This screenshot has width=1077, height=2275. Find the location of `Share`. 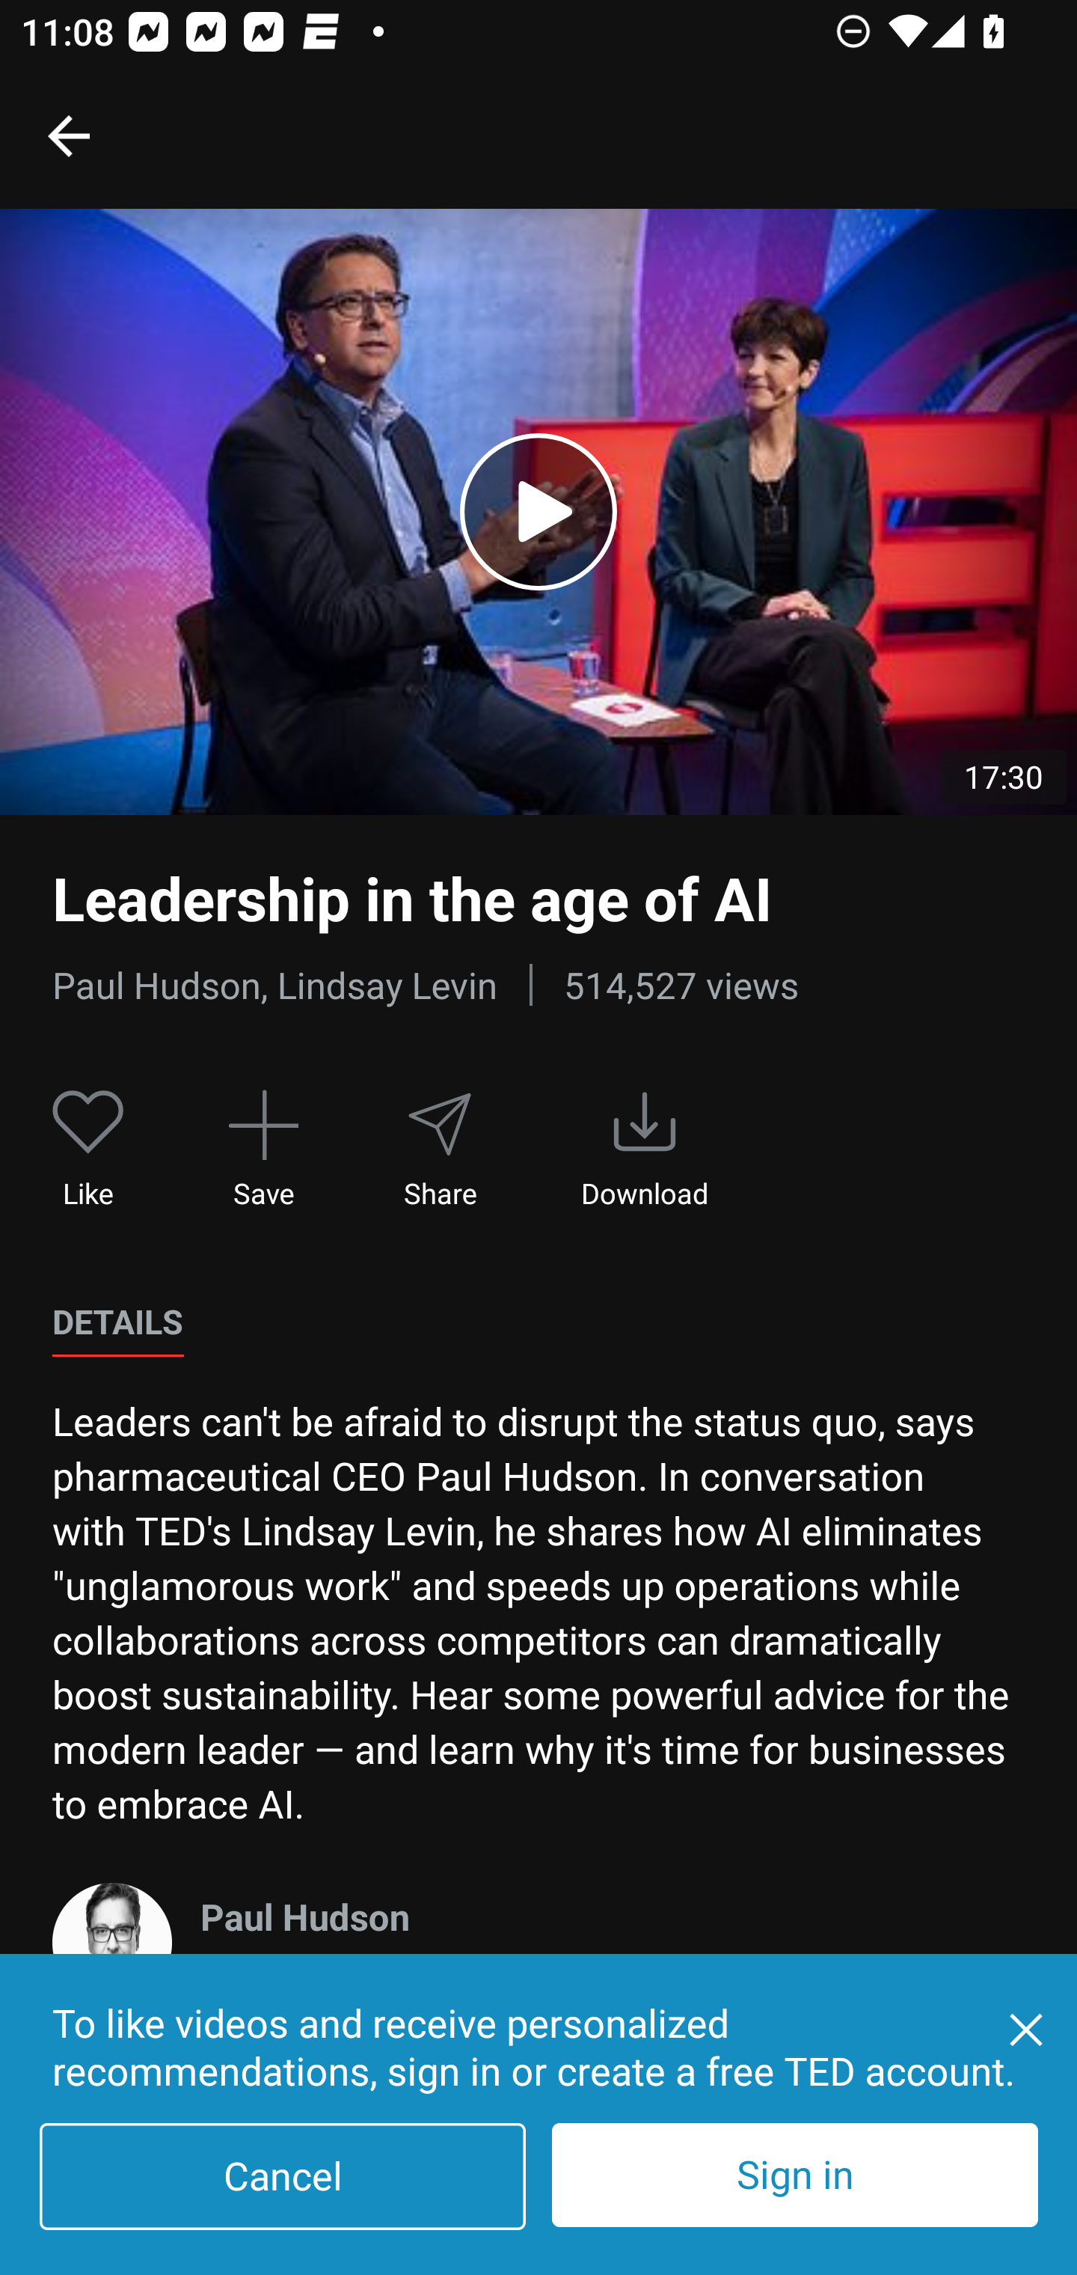

Share is located at coordinates (439, 1151).